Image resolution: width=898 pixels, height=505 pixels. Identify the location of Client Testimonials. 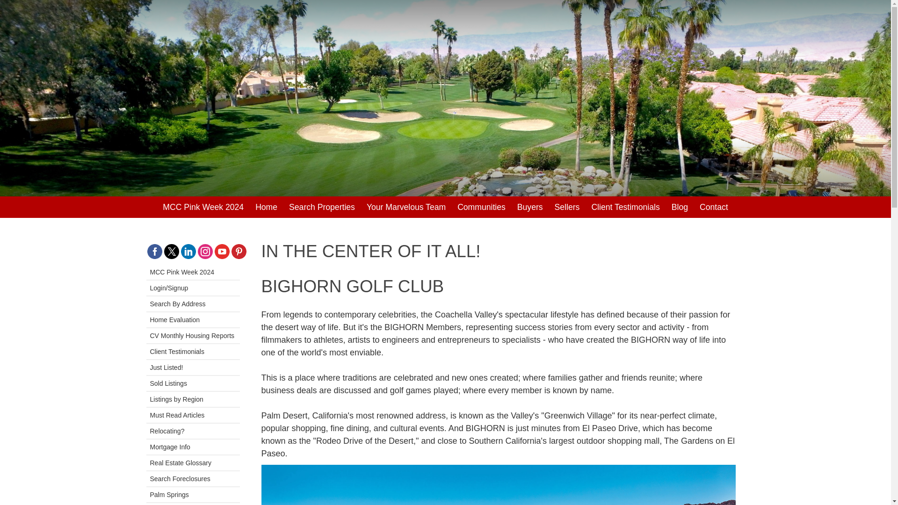
(193, 352).